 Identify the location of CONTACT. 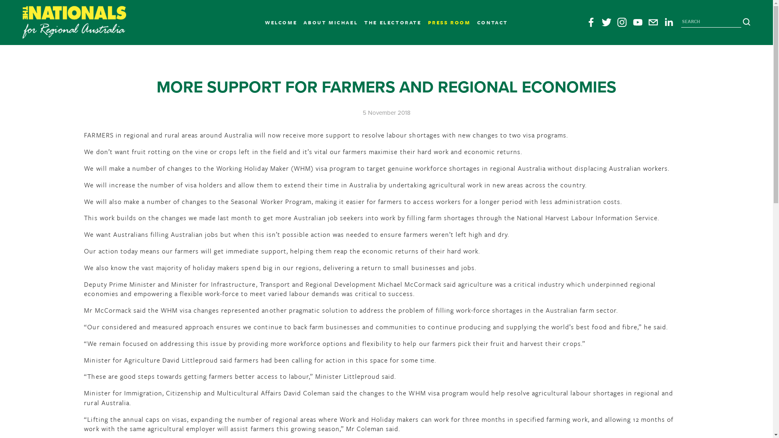
(493, 22).